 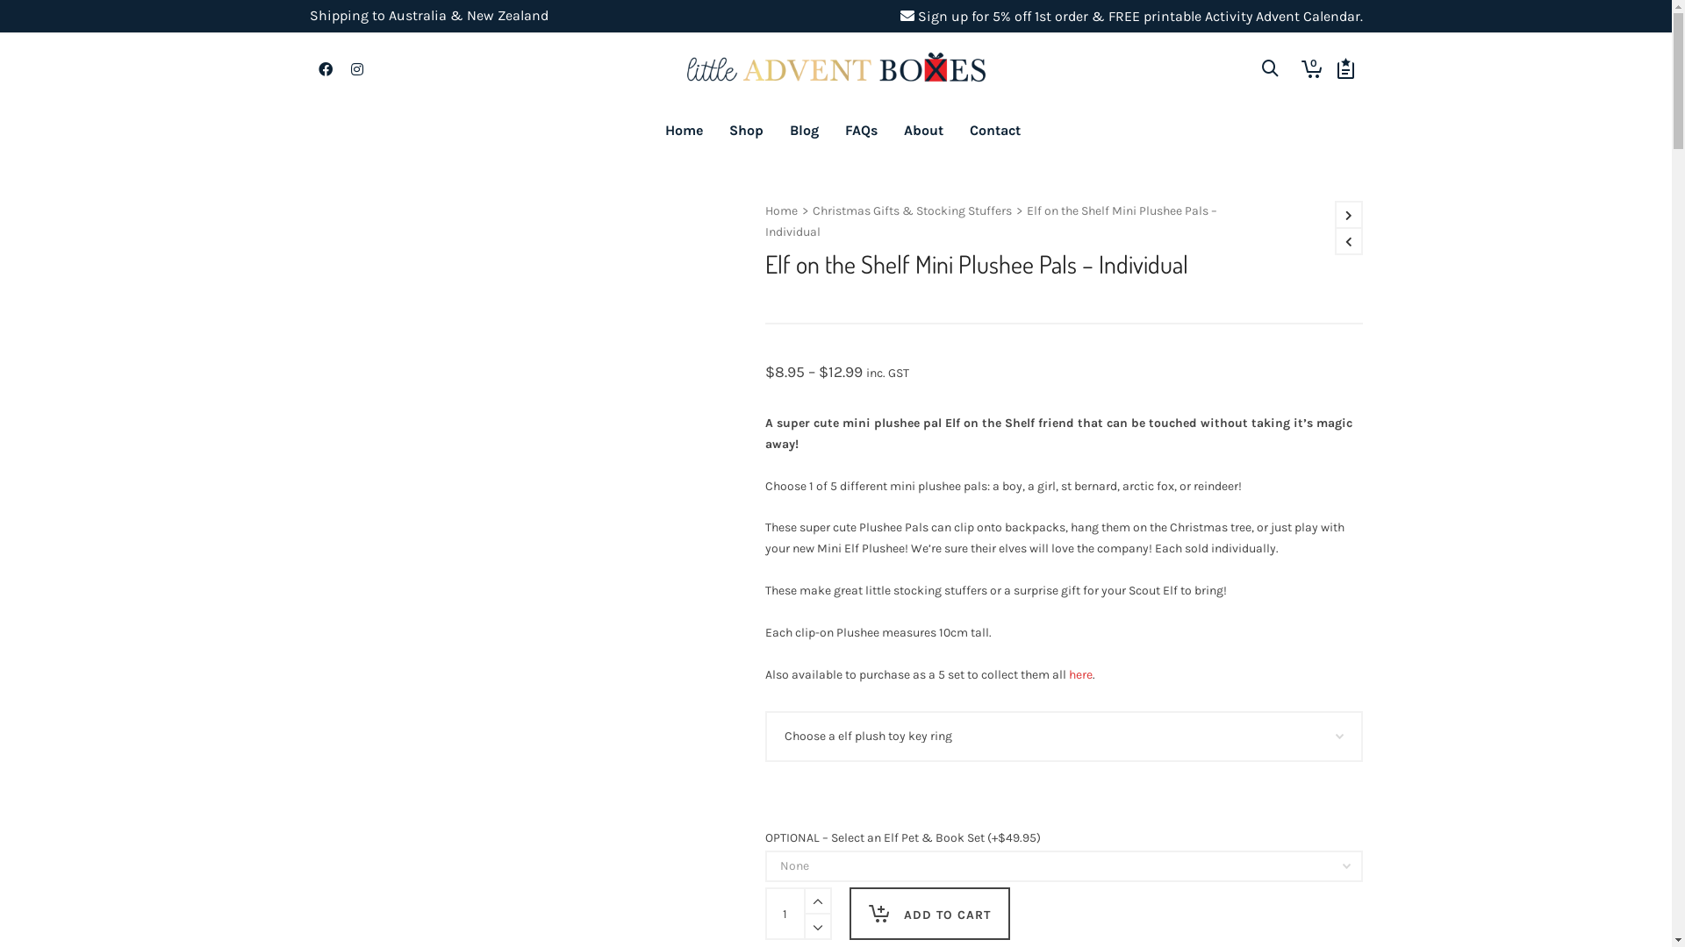 What do you see at coordinates (995, 131) in the screenshot?
I see `Contact` at bounding box center [995, 131].